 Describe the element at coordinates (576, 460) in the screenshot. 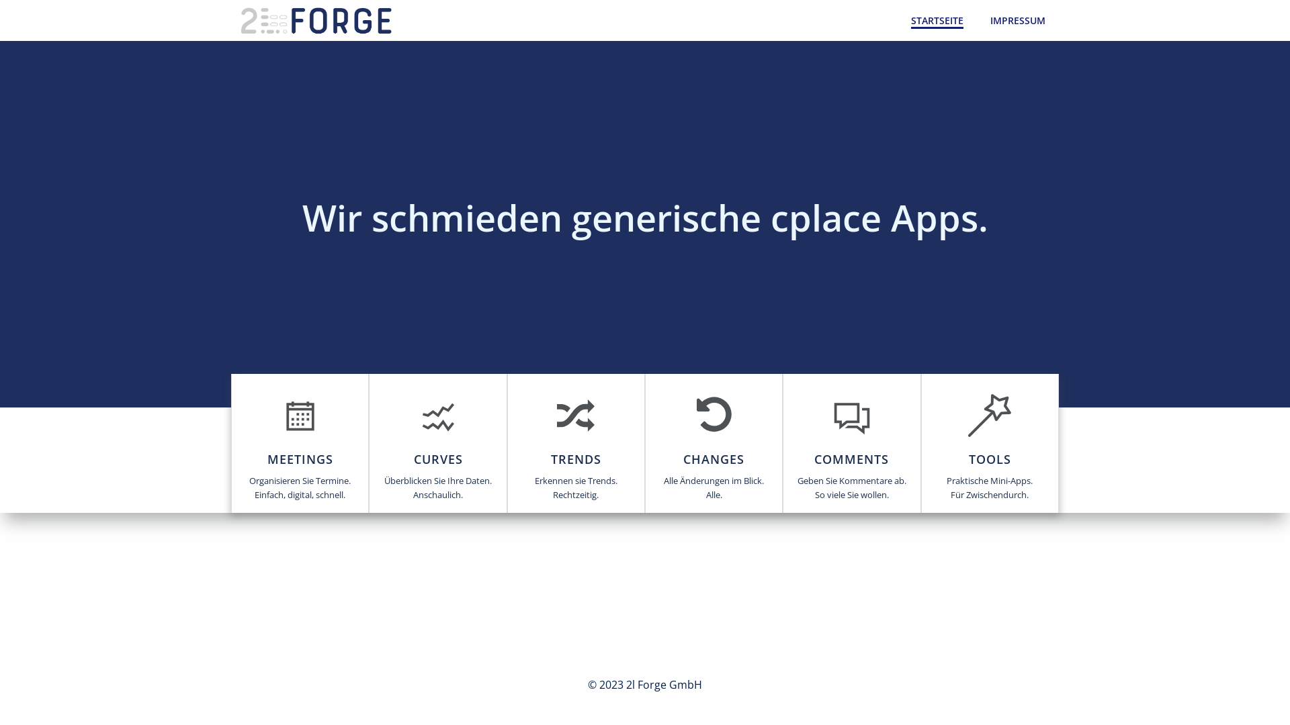

I see `TRENDS` at that location.